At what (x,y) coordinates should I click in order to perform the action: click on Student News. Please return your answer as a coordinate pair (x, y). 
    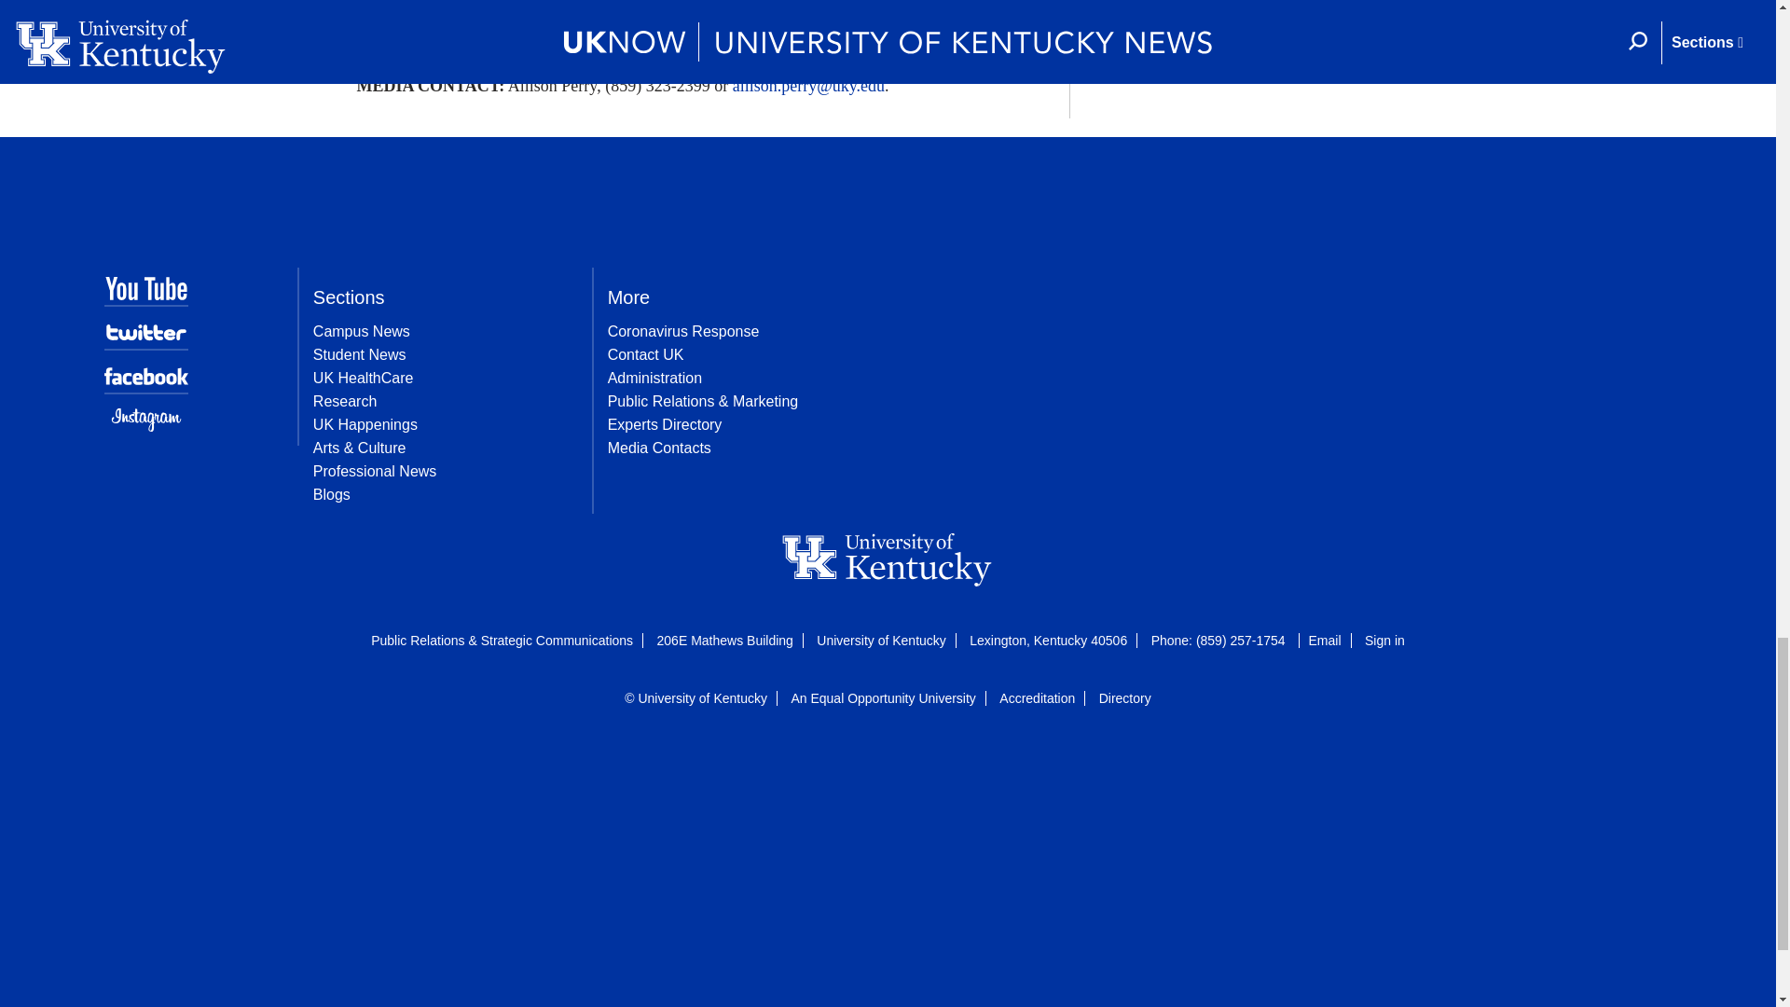
    Looking at the image, I should click on (360, 354).